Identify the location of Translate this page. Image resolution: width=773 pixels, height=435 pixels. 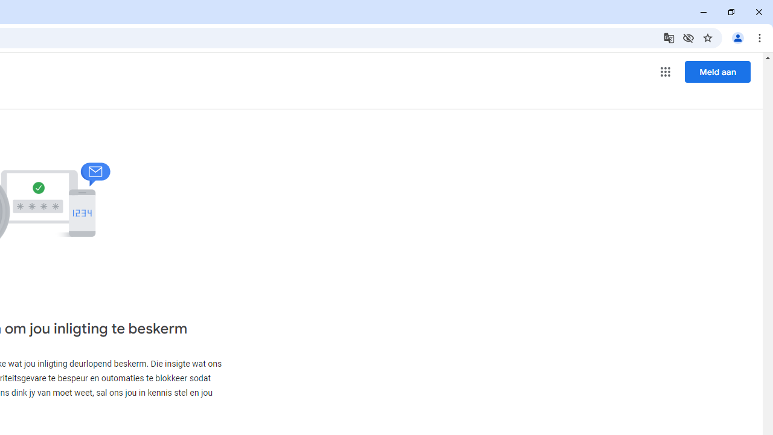
(669, 37).